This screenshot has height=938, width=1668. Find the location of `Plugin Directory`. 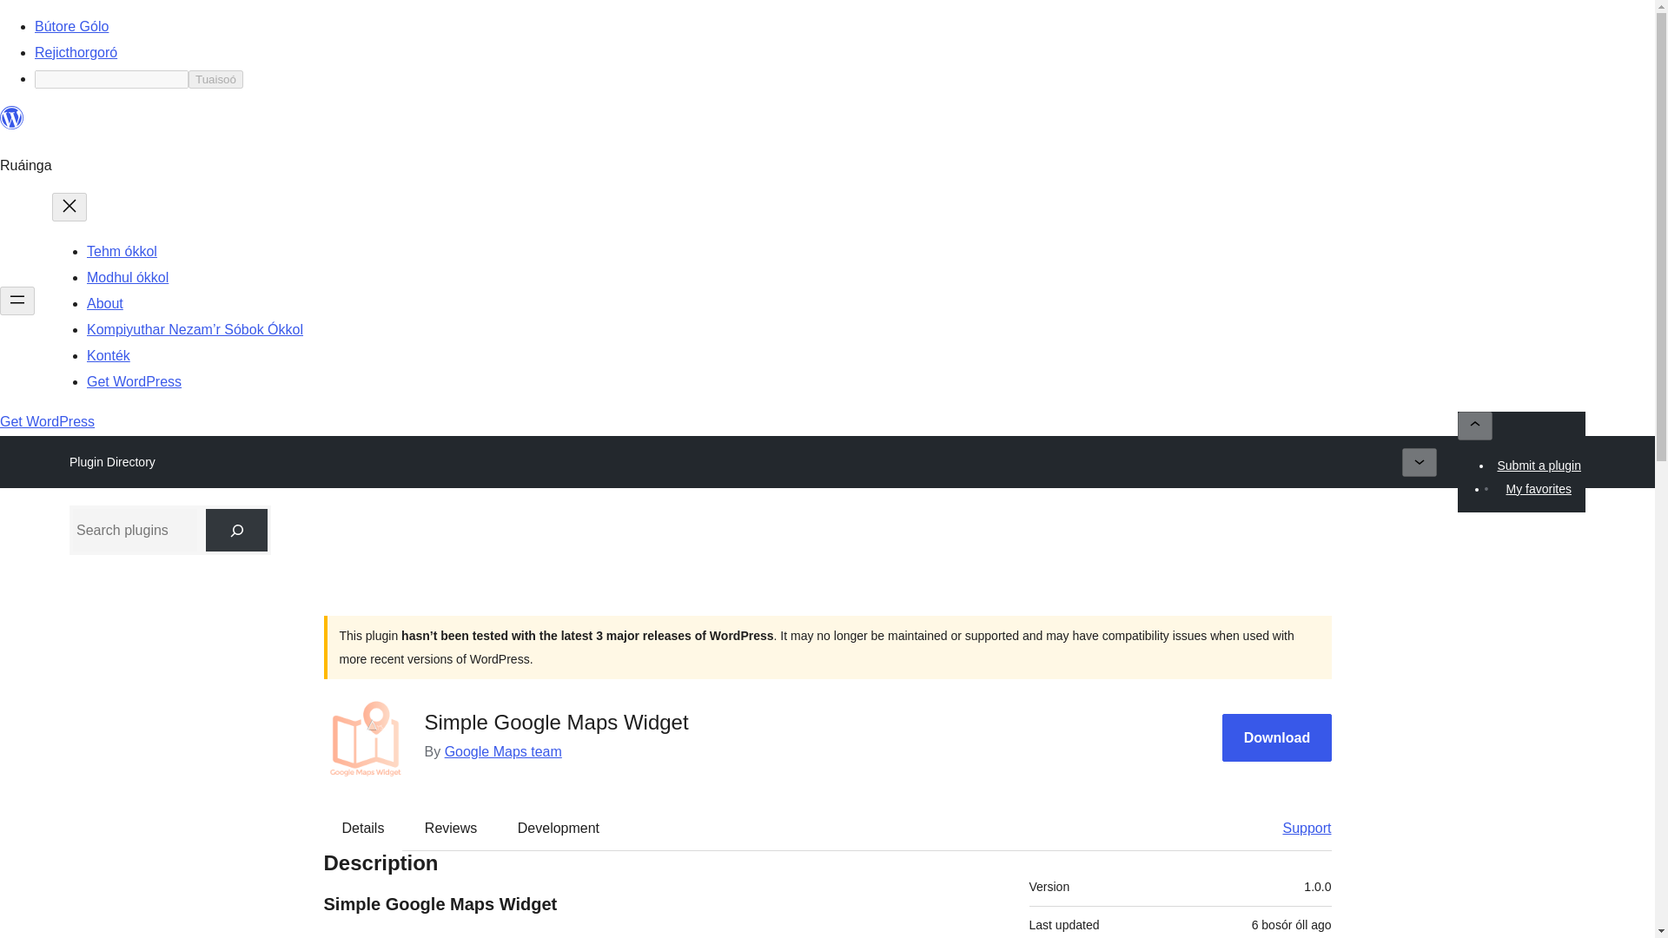

Plugin Directory is located at coordinates (112, 462).